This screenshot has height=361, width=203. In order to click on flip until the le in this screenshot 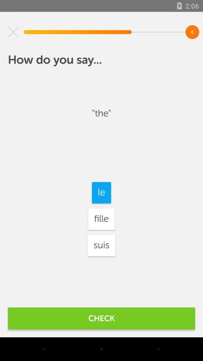, I will do `click(101, 193)`.